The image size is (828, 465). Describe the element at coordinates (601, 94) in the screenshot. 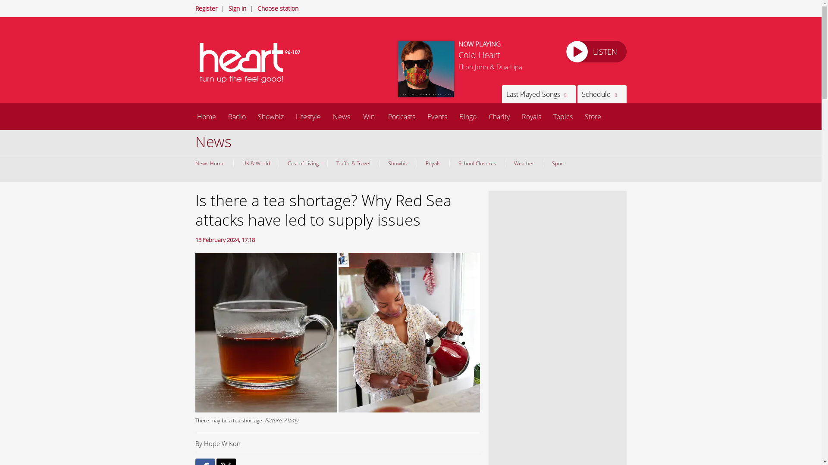

I see `Schedule` at that location.